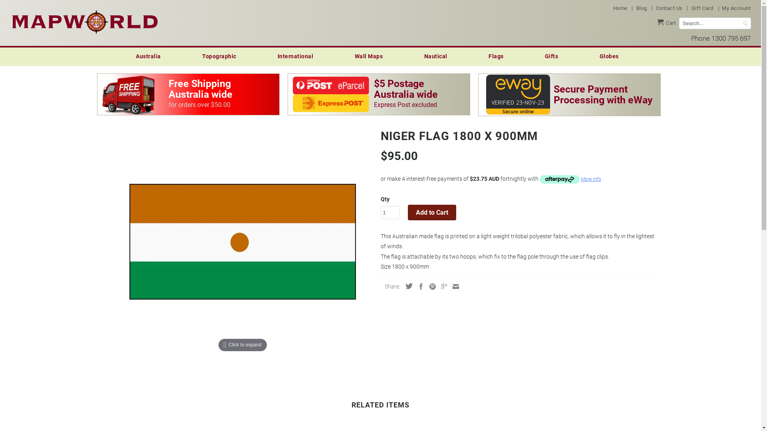  I want to click on My Account, so click(736, 10).